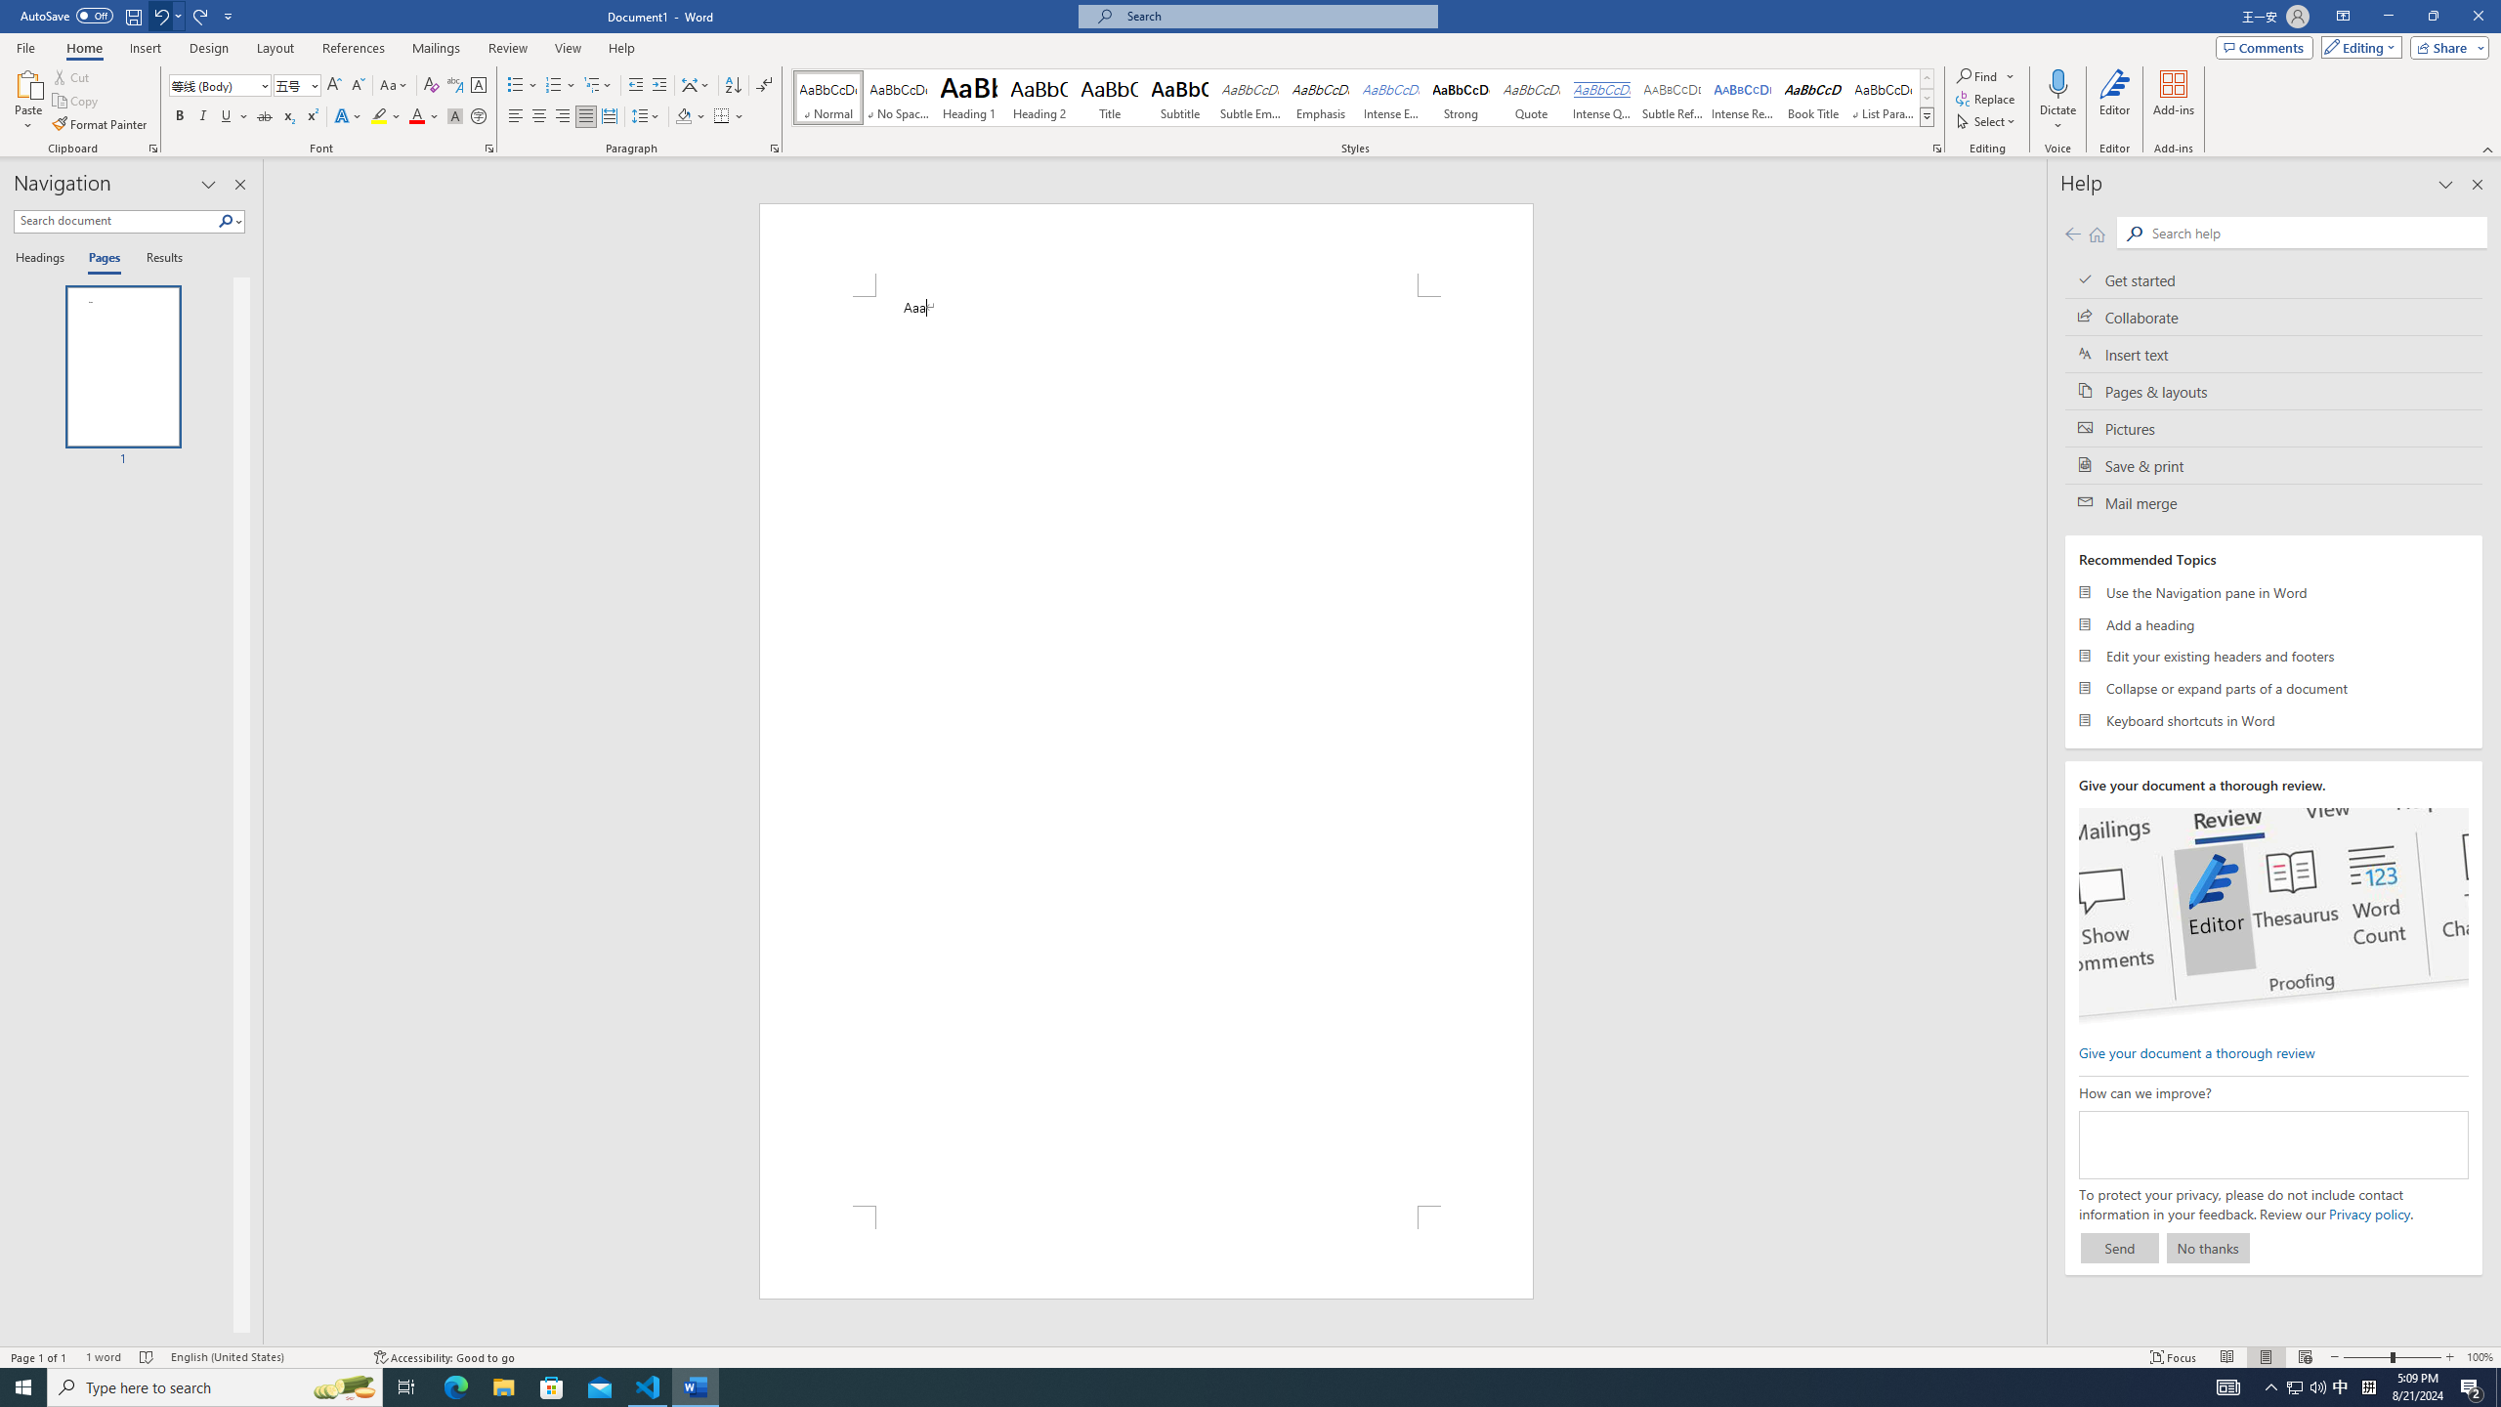 The width and height of the screenshot is (2501, 1407). What do you see at coordinates (522, 86) in the screenshot?
I see `Bullets` at bounding box center [522, 86].